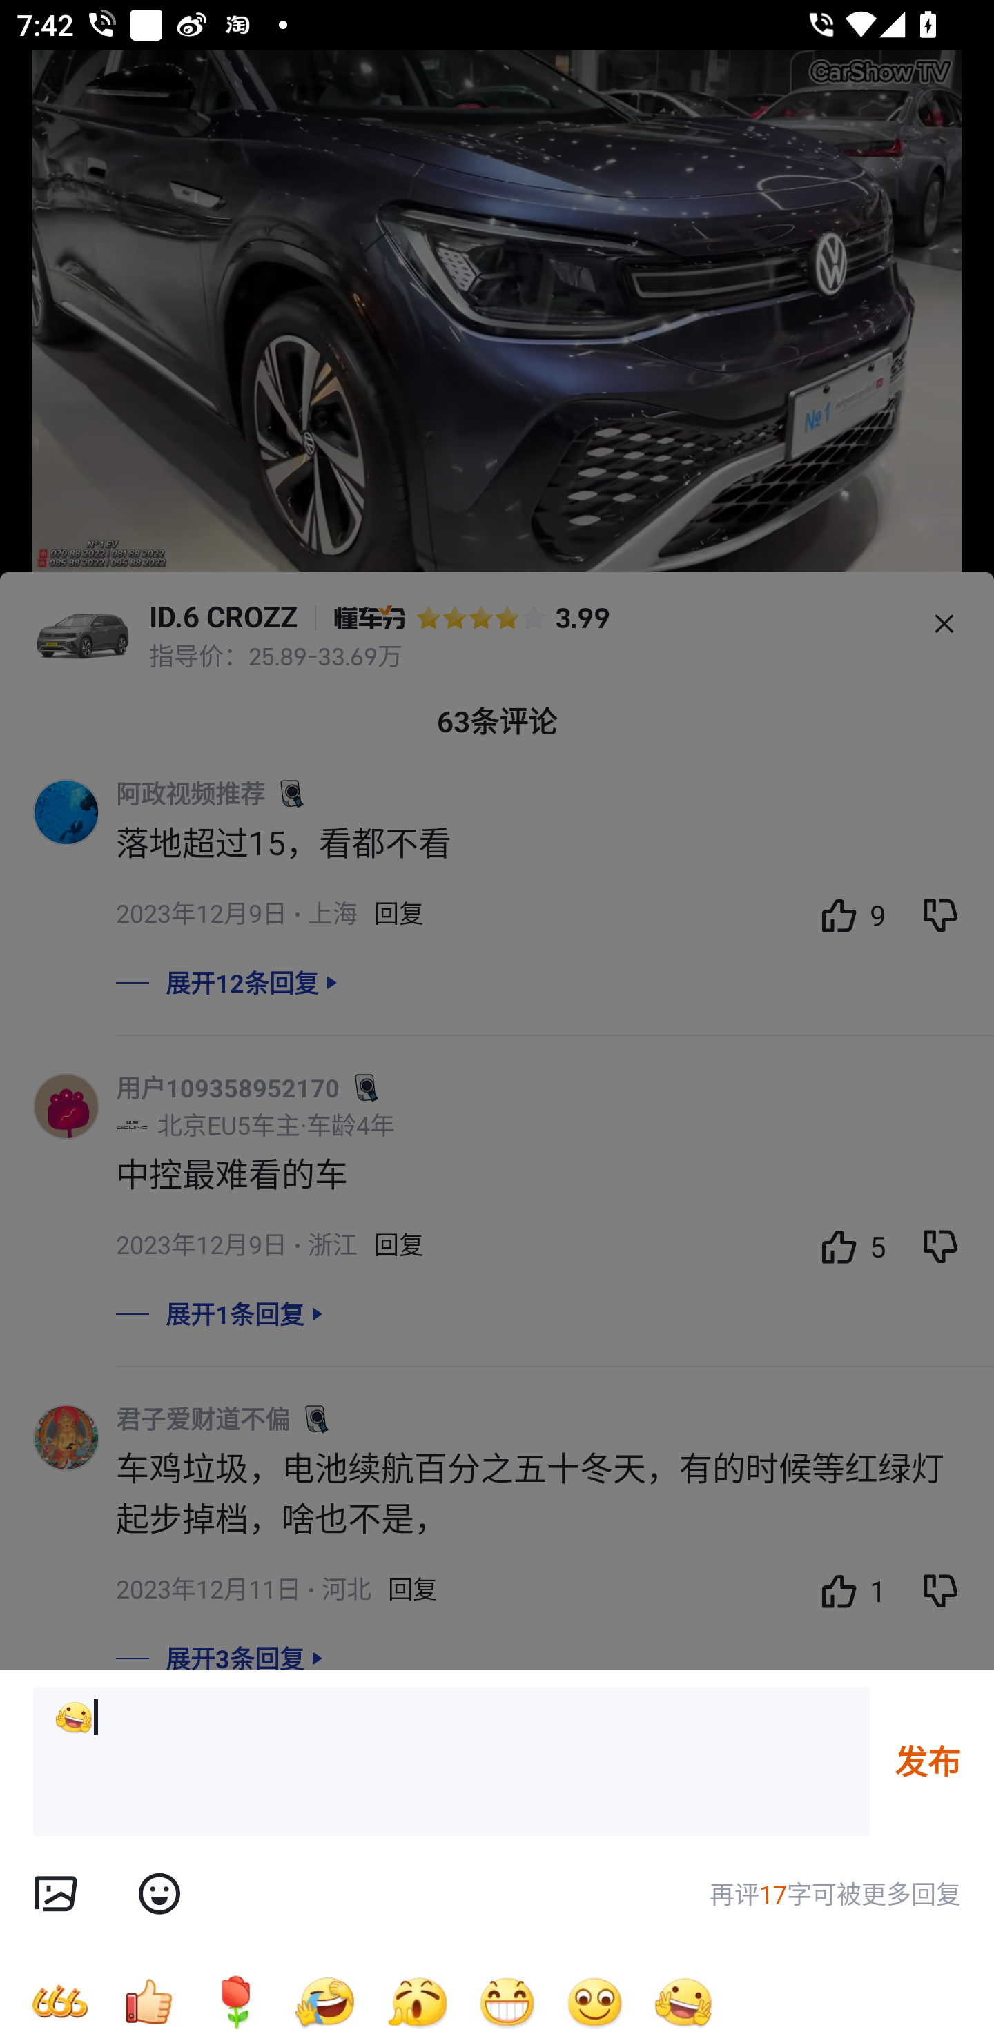 Image resolution: width=994 pixels, height=2043 pixels. Describe the element at coordinates (595, 2001) in the screenshot. I see `[微笑]` at that location.